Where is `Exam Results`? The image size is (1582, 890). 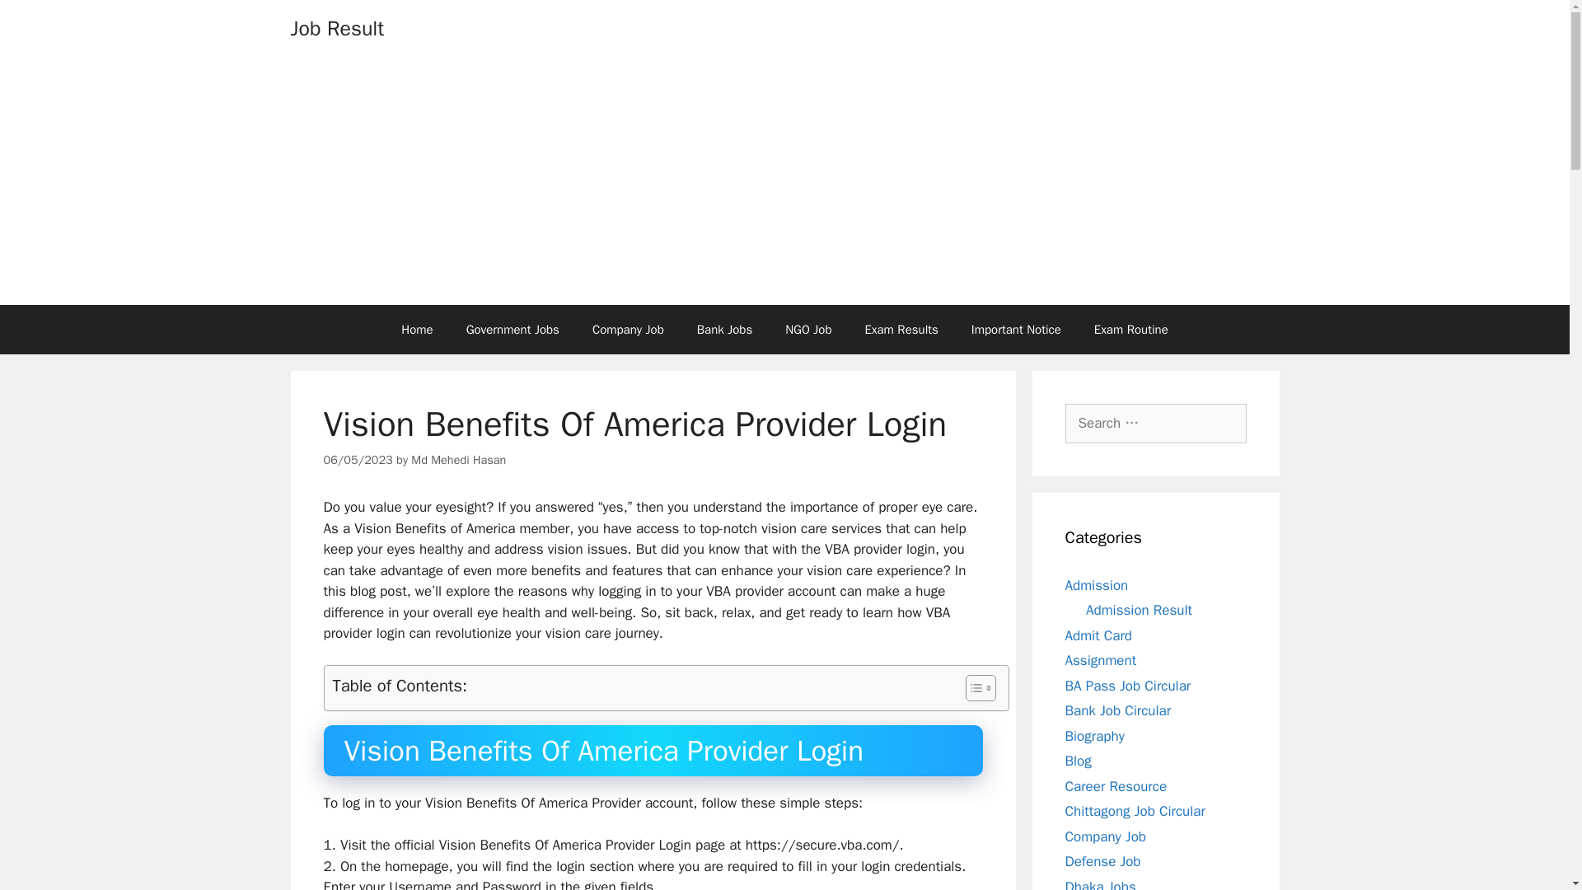
Exam Results is located at coordinates (901, 330).